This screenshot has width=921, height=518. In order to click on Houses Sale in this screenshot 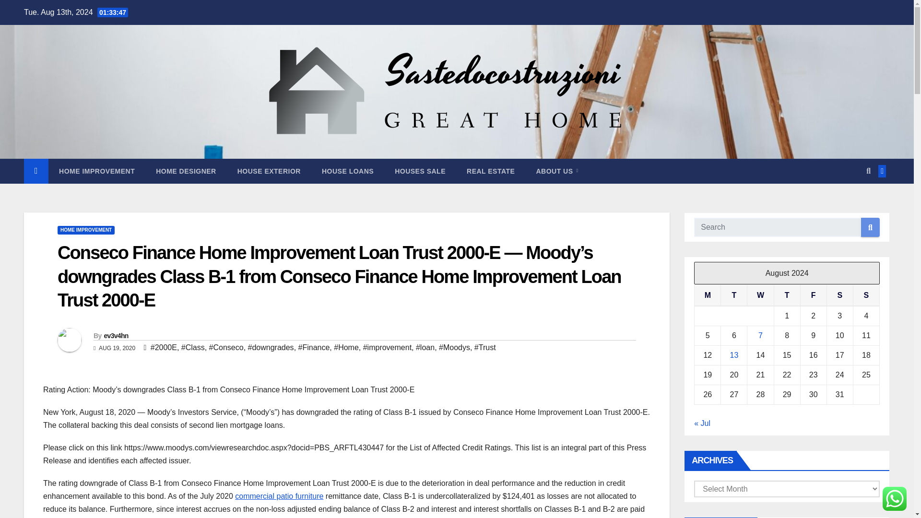, I will do `click(420, 171)`.